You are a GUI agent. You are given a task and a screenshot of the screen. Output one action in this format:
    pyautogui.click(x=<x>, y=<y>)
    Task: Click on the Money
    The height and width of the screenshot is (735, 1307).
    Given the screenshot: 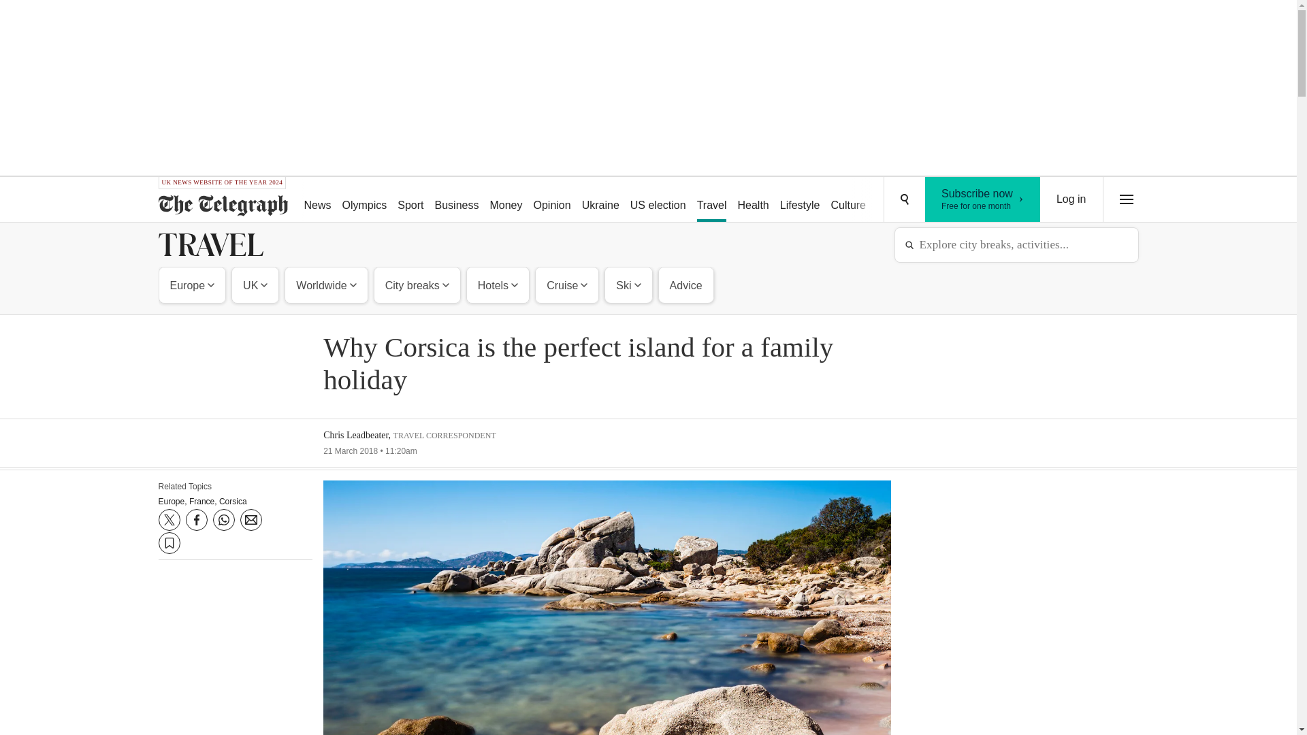 What is the action you would take?
    pyautogui.click(x=505, y=200)
    